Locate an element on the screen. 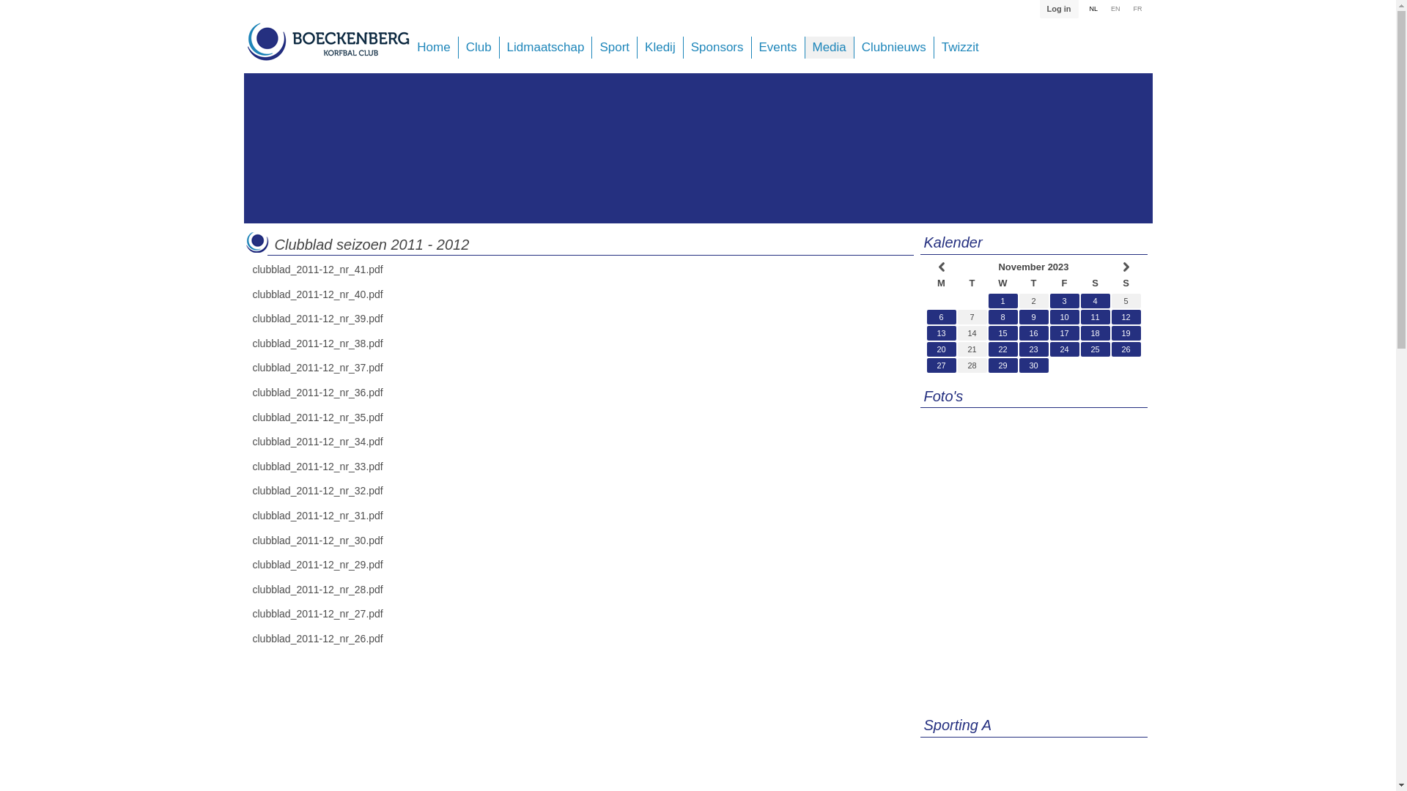  20 is located at coordinates (941, 349).